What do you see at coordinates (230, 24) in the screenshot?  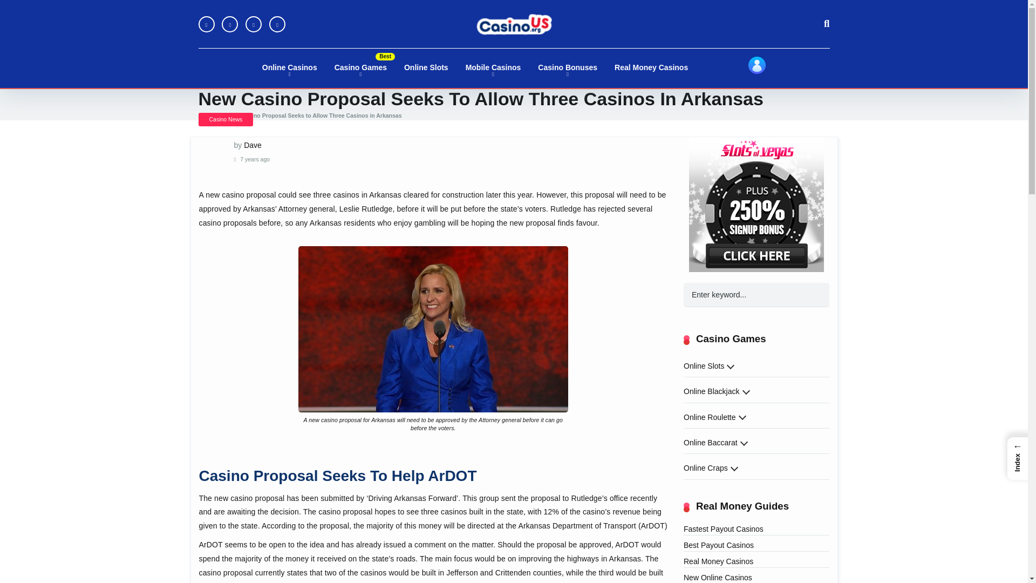 I see `Twitter` at bounding box center [230, 24].